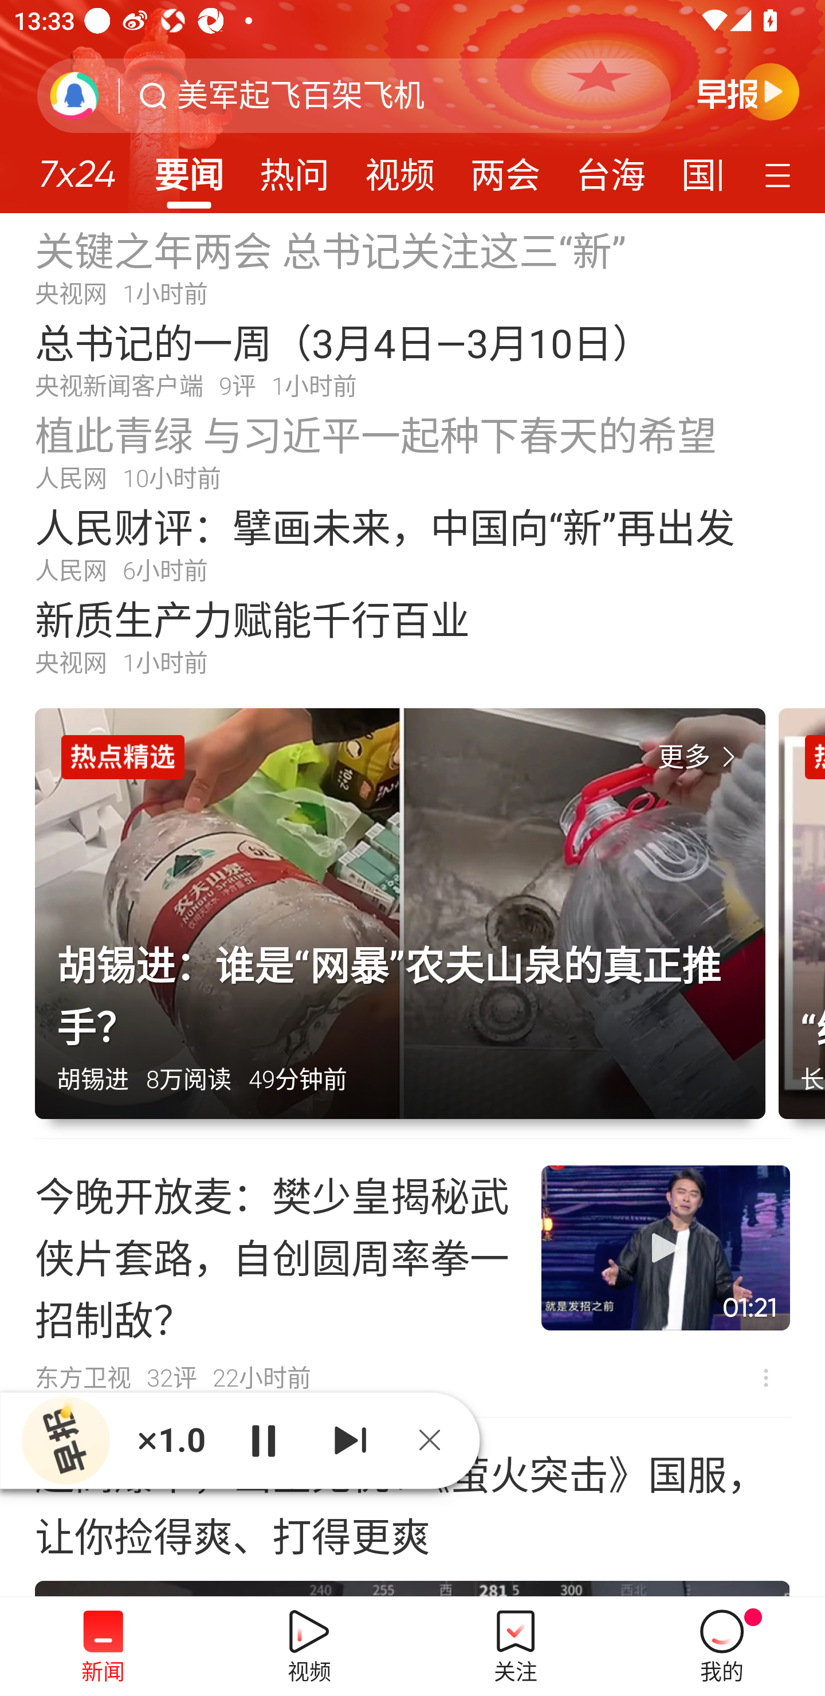 Image resolution: width=825 pixels, height=1696 pixels. Describe the element at coordinates (400, 168) in the screenshot. I see `视频` at that location.